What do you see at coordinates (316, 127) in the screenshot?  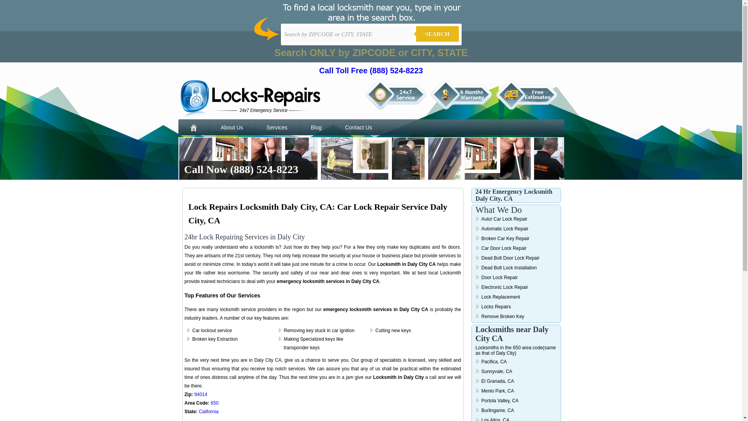 I see `Blog` at bounding box center [316, 127].